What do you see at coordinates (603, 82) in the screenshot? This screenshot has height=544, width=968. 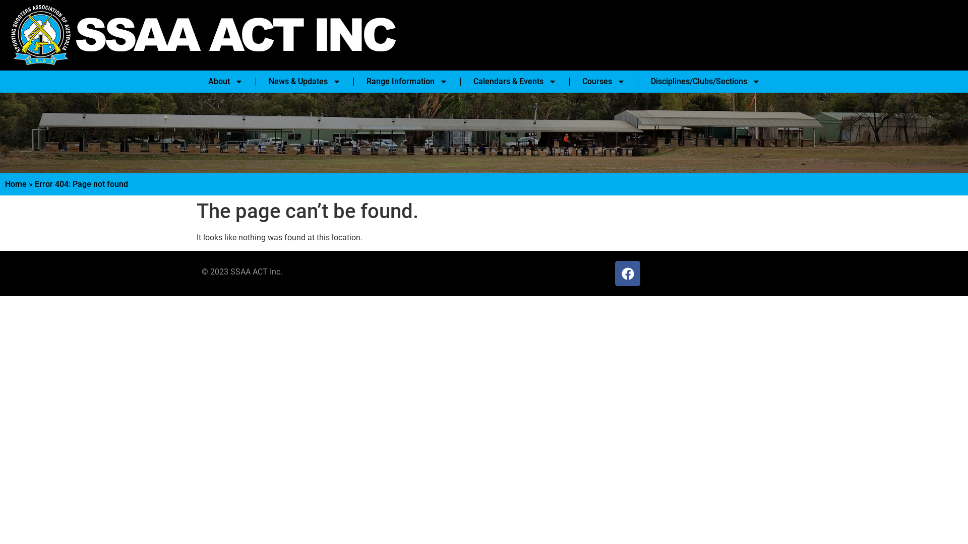 I see `Courses` at bounding box center [603, 82].